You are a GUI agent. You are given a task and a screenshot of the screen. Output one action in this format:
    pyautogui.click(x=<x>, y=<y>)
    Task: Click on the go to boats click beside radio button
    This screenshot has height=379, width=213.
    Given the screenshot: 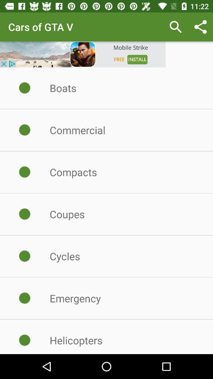 What is the action you would take?
    pyautogui.click(x=24, y=88)
    